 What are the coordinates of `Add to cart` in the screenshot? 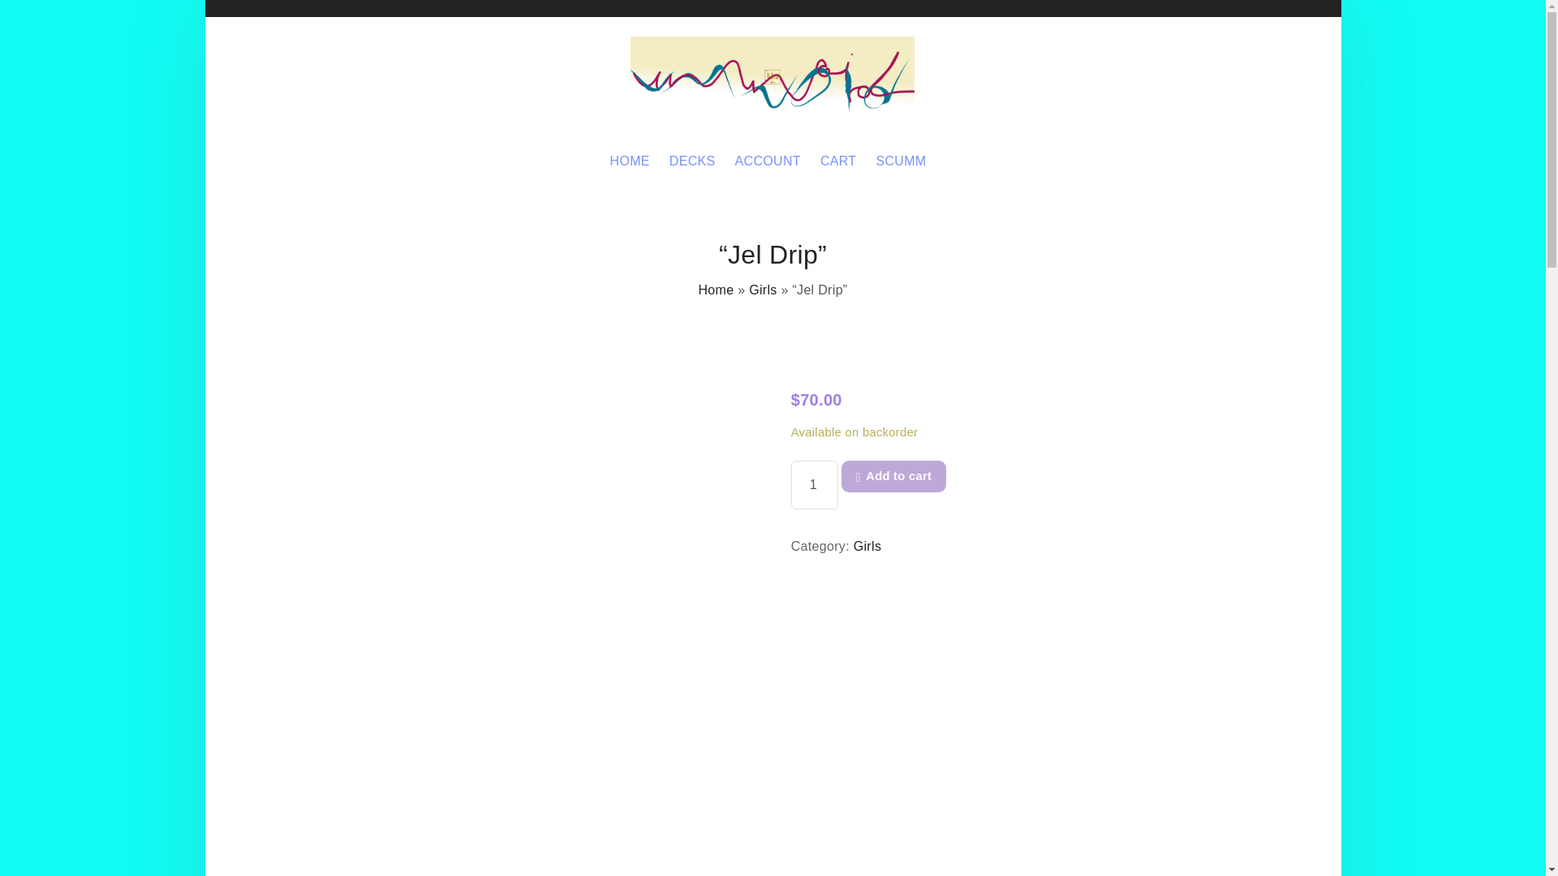 It's located at (893, 476).